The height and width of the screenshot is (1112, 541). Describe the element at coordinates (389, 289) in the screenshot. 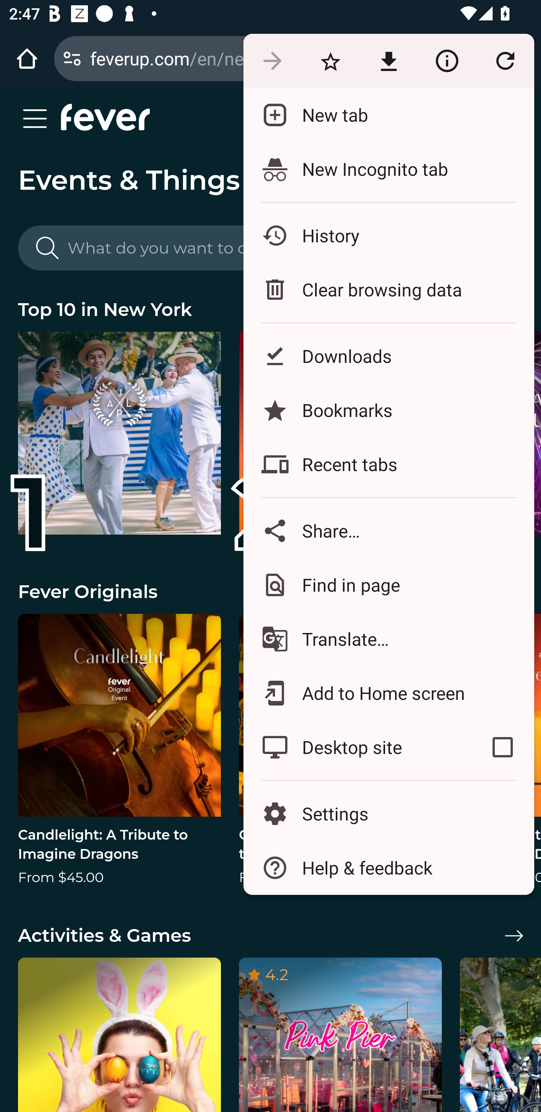

I see `Clear browsing data` at that location.